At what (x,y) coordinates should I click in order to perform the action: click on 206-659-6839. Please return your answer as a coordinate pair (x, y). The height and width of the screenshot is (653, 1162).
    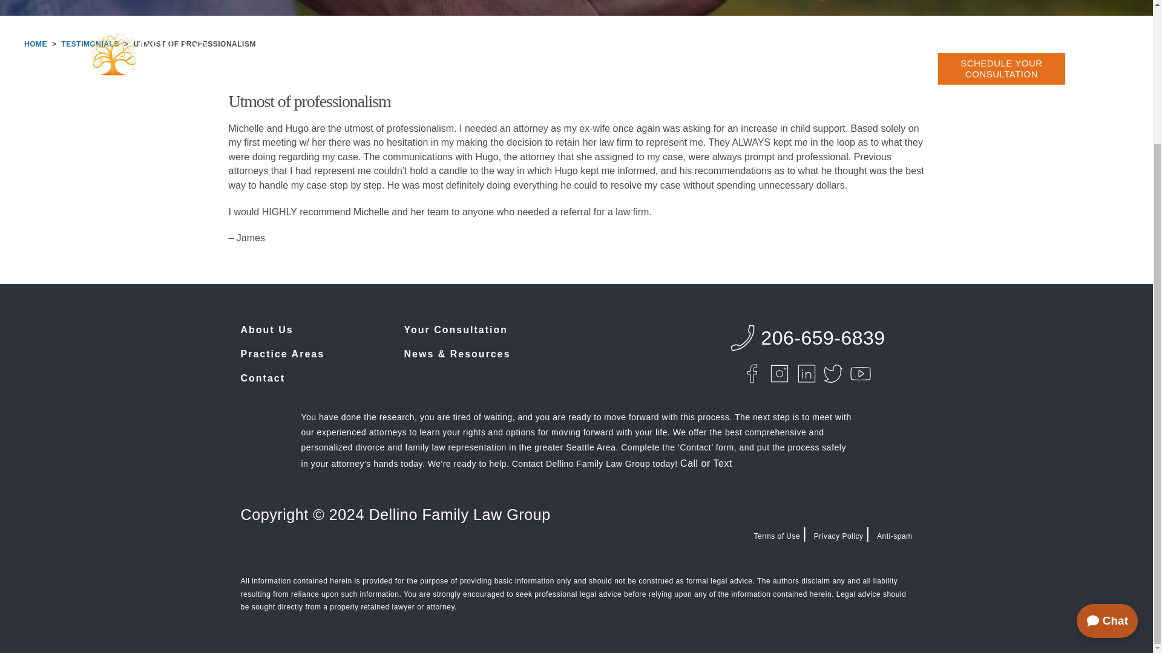
    Looking at the image, I should click on (806, 337).